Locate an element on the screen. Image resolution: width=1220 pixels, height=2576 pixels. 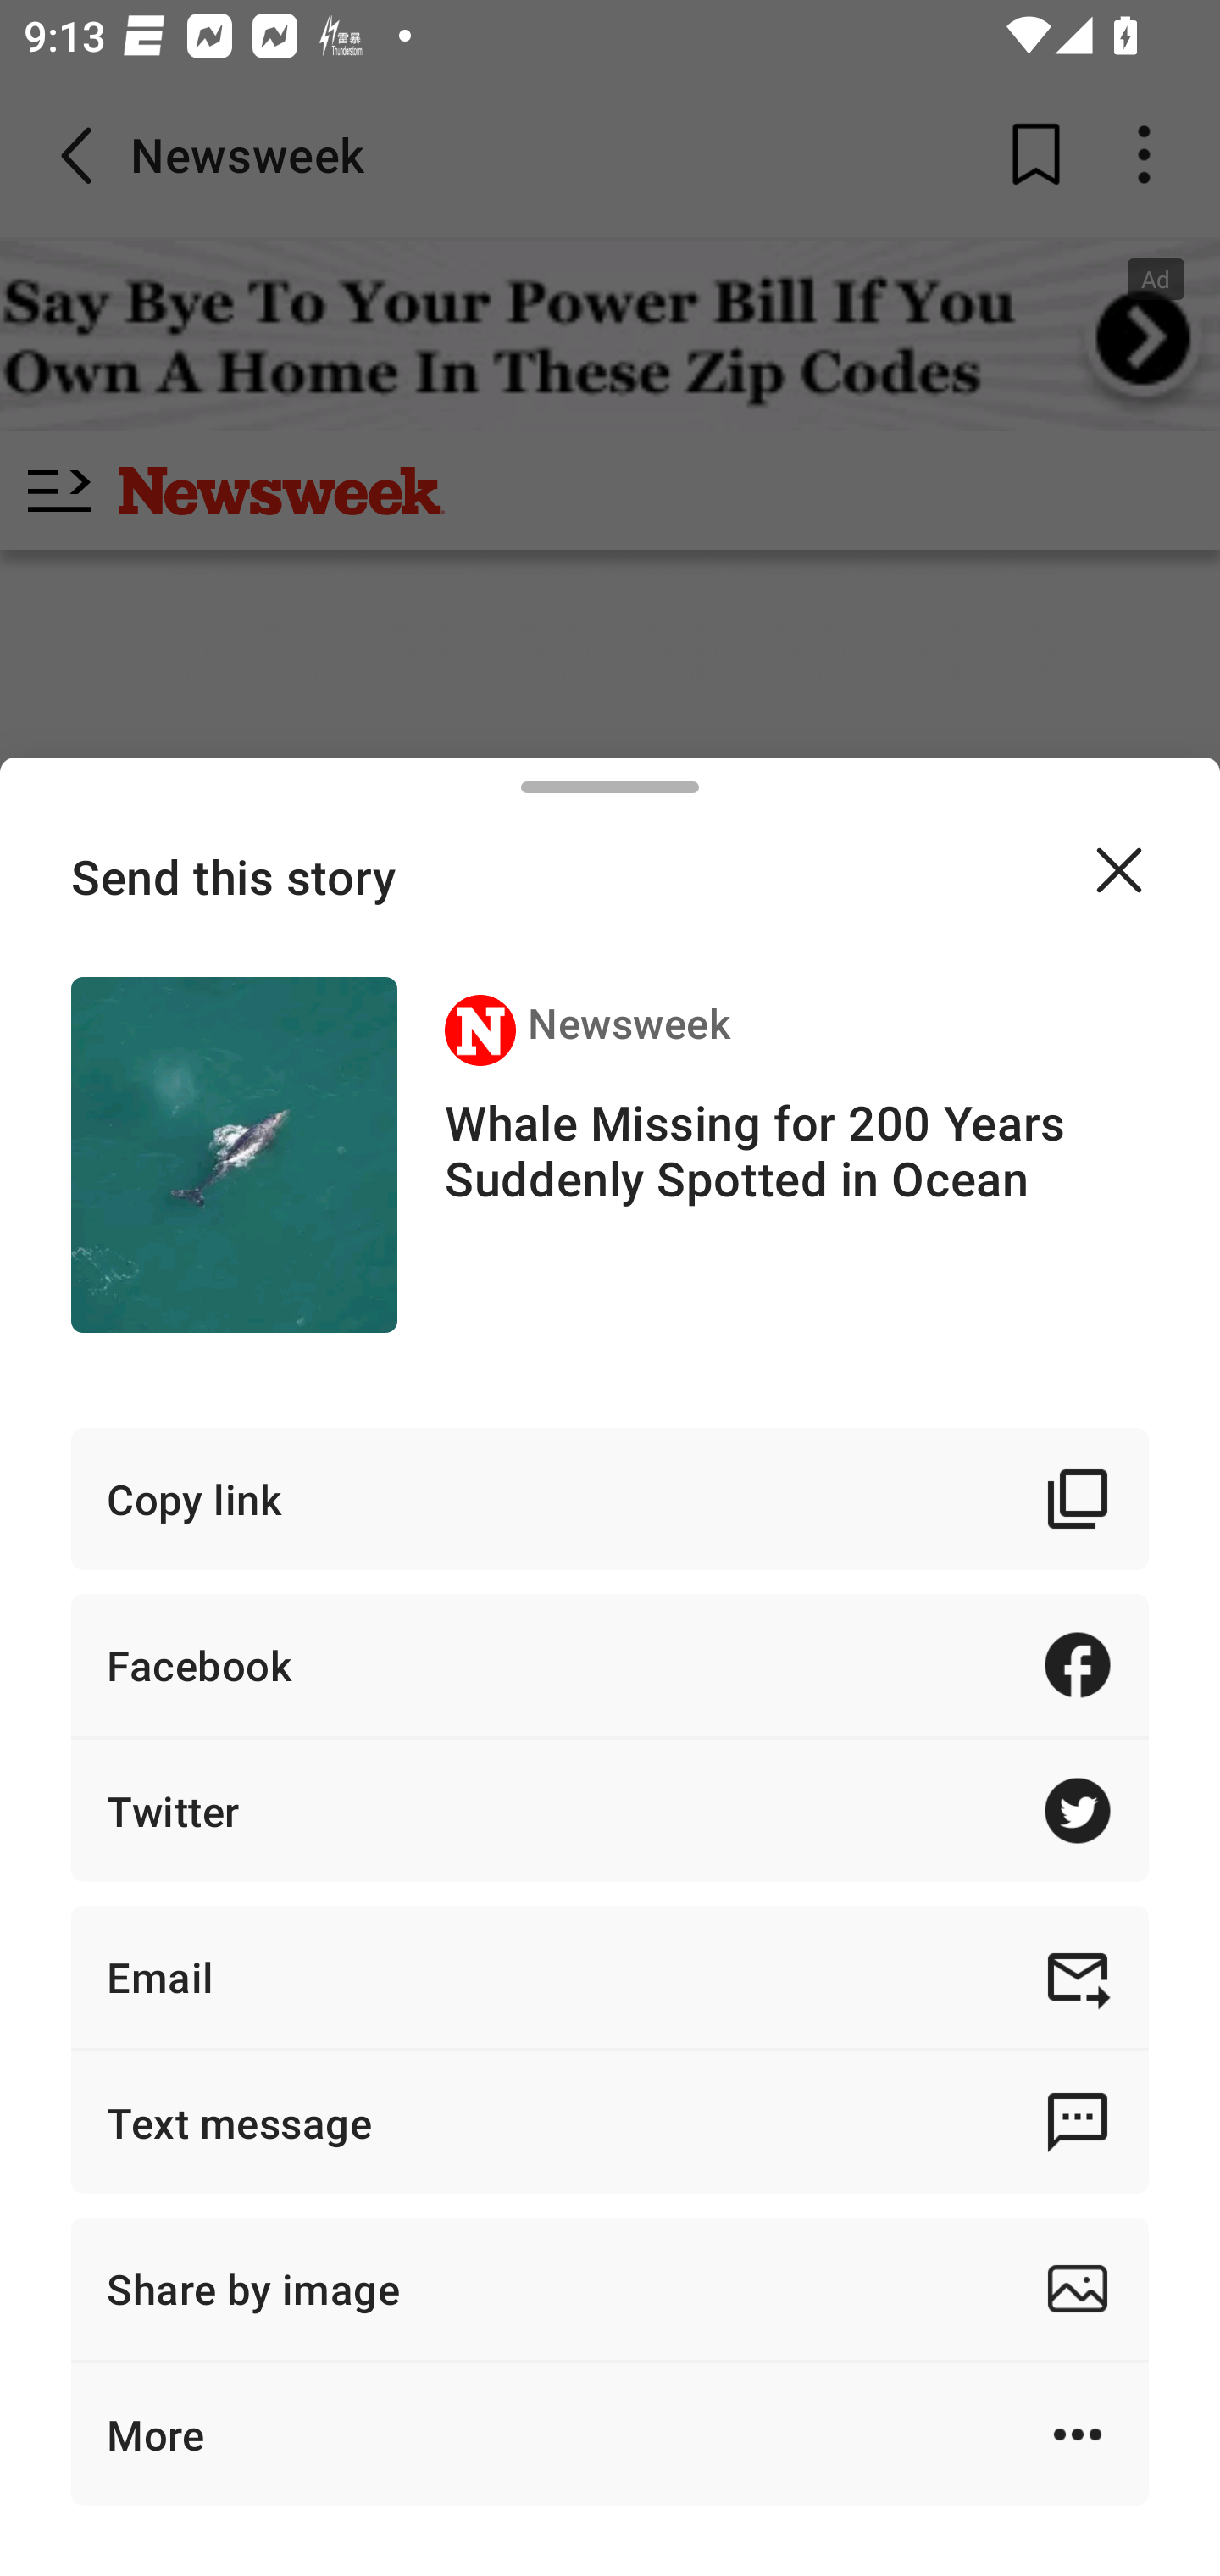
Facebook is located at coordinates (610, 1664).